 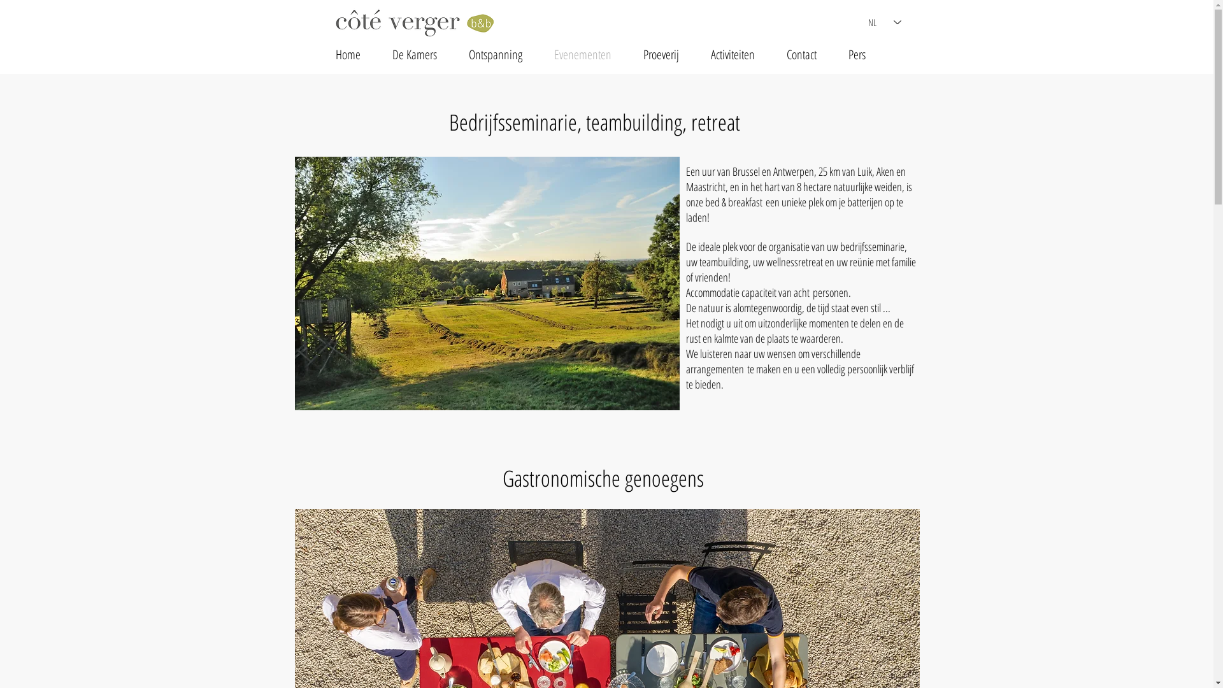 What do you see at coordinates (414, 55) in the screenshot?
I see `De Kamers` at bounding box center [414, 55].